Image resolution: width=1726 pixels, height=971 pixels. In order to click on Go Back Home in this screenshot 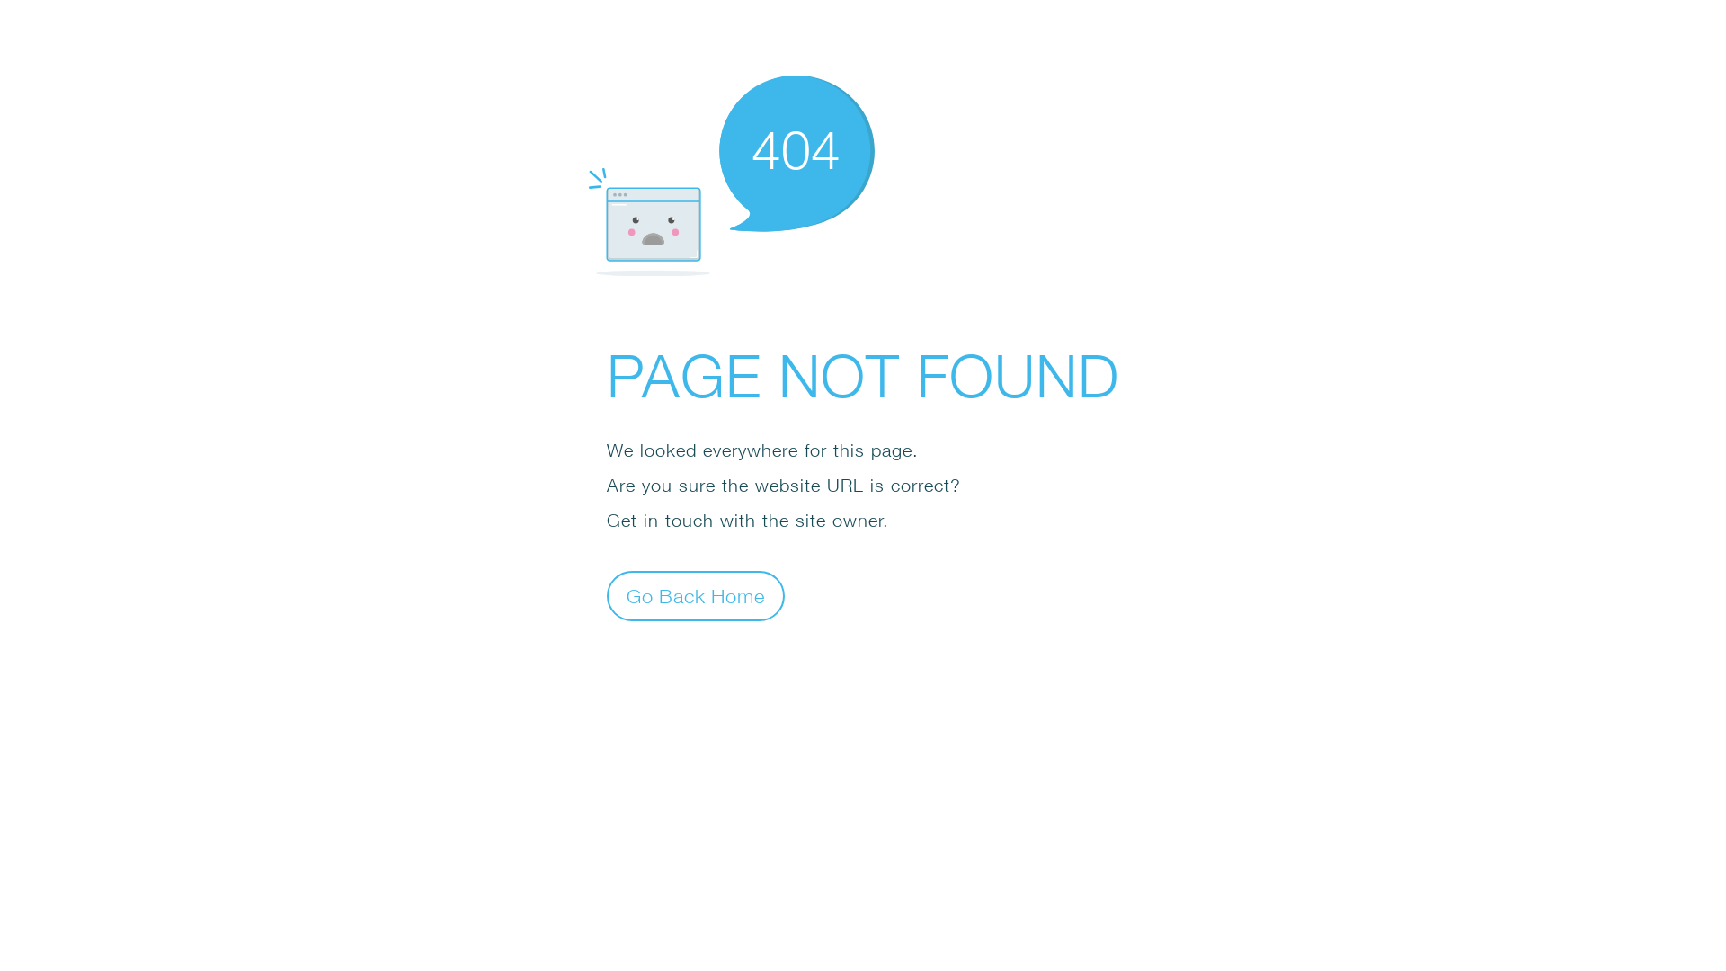, I will do `click(696, 595)`.